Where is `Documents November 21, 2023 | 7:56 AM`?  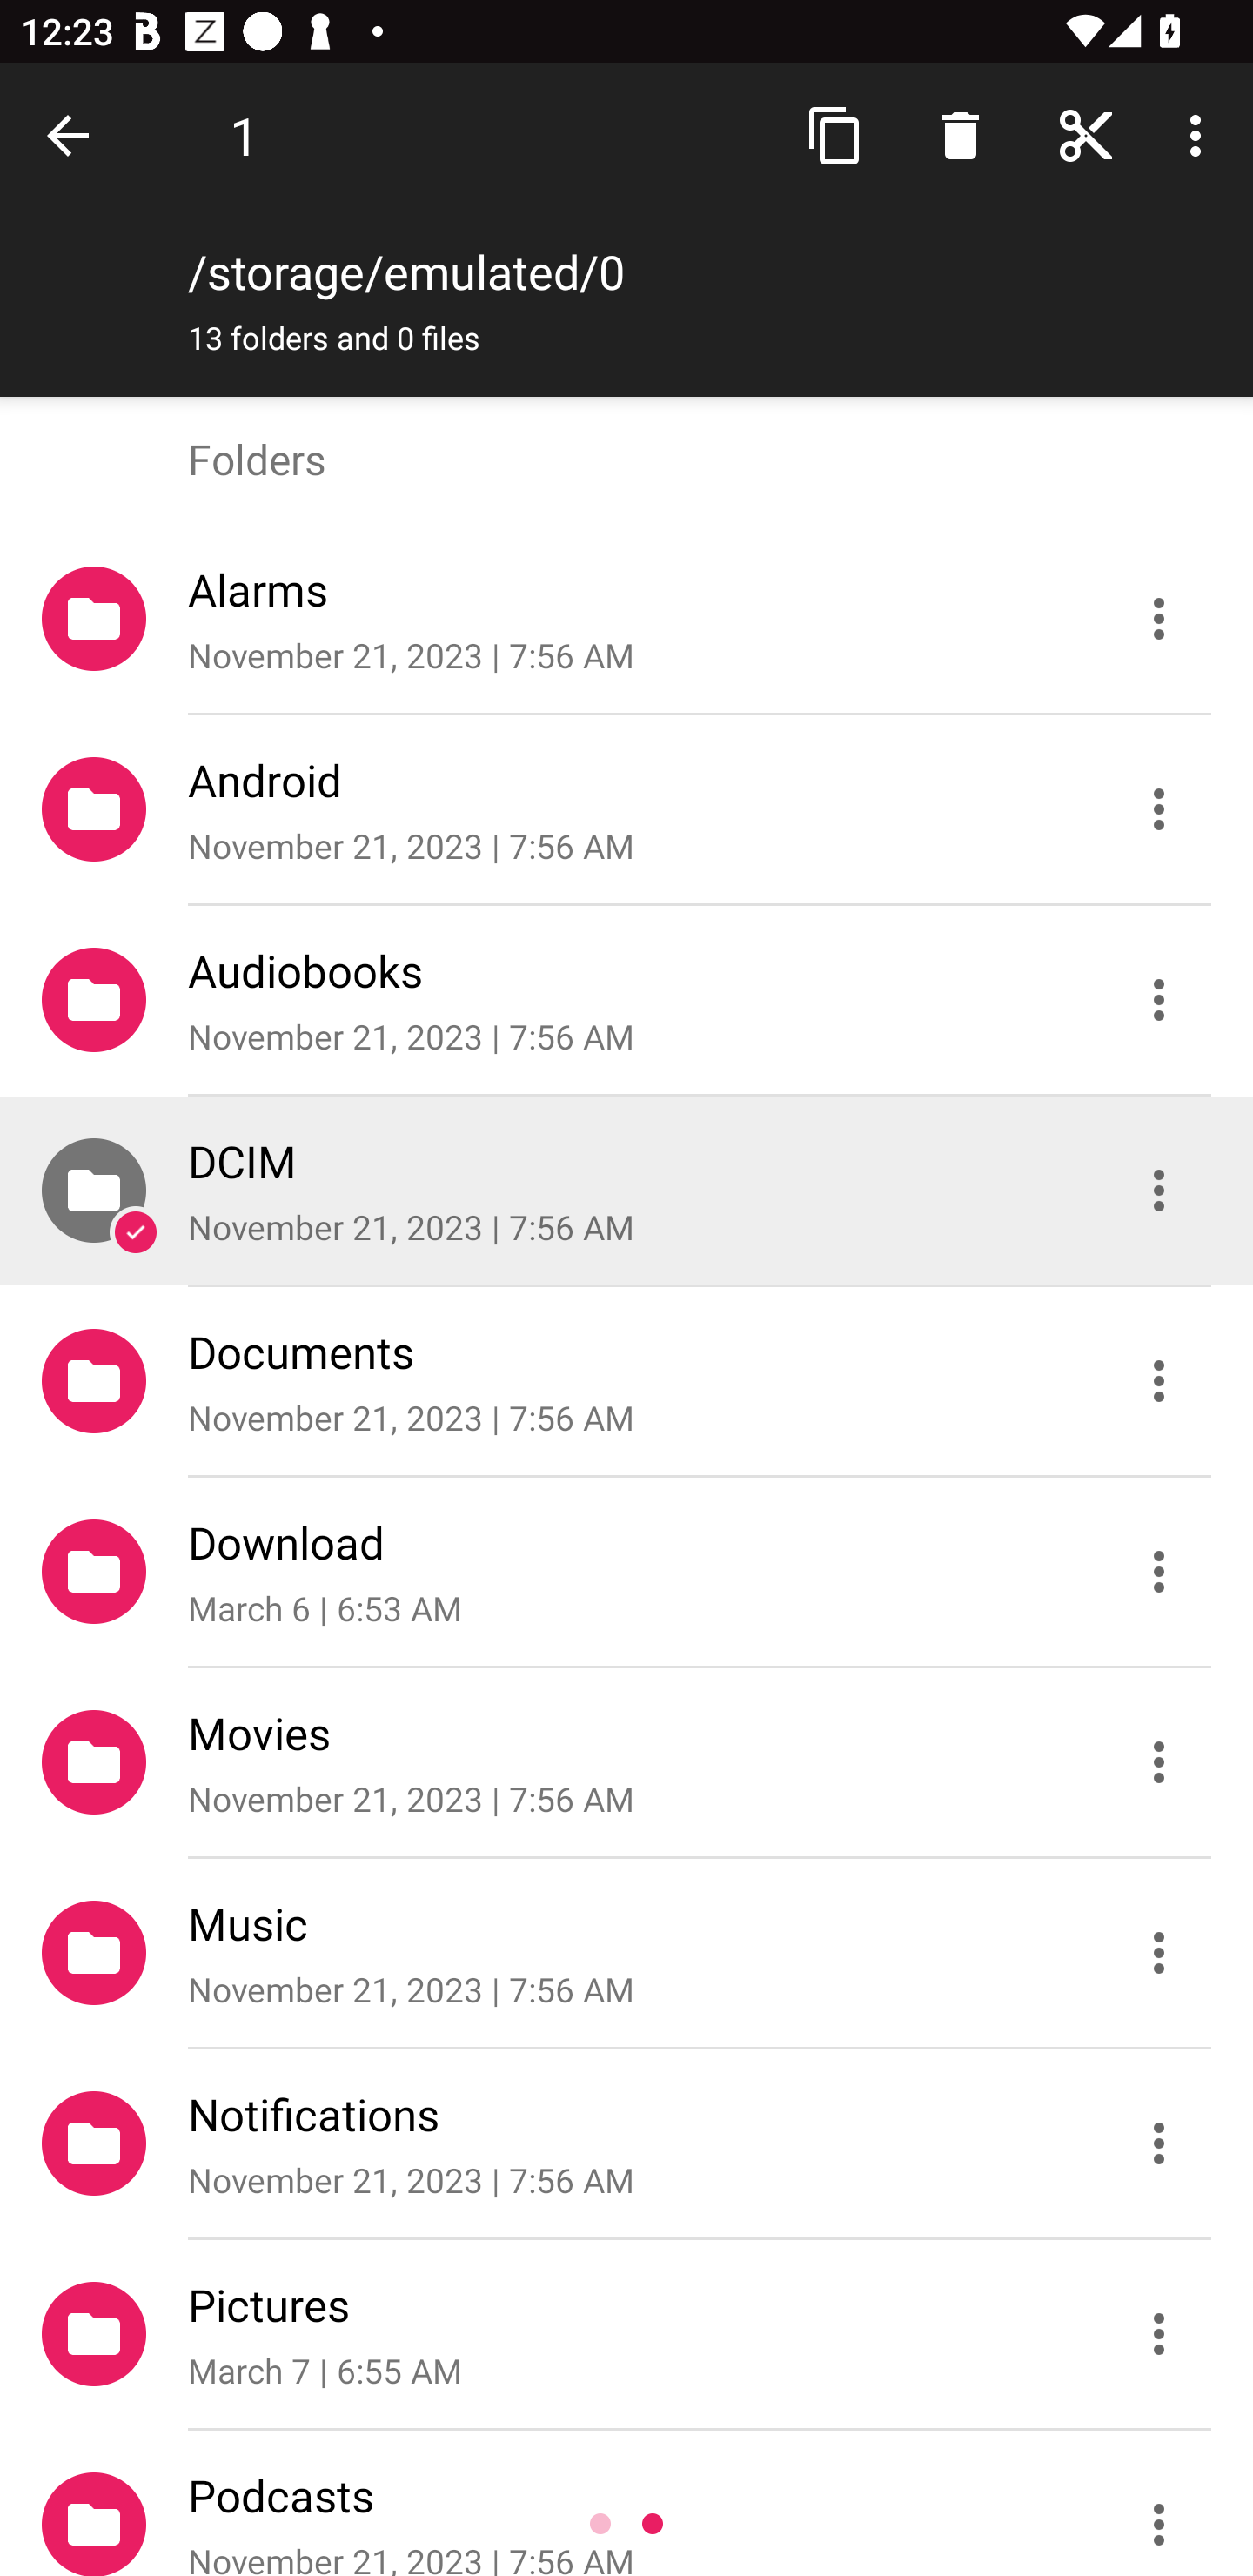
Documents November 21, 2023 | 7:56 AM is located at coordinates (626, 1382).